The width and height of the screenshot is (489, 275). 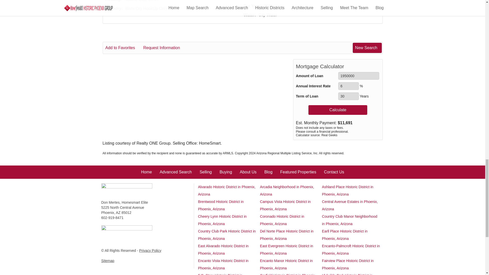 I want to click on 1950000, so click(x=359, y=76).